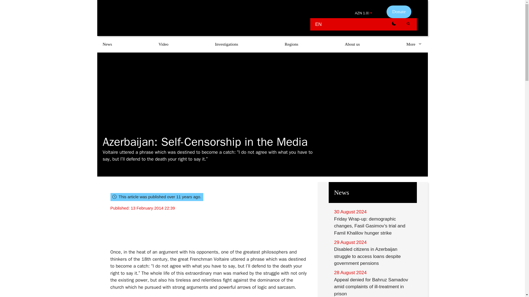 This screenshot has height=297, width=529. What do you see at coordinates (226, 44) in the screenshot?
I see `Investigations` at bounding box center [226, 44].